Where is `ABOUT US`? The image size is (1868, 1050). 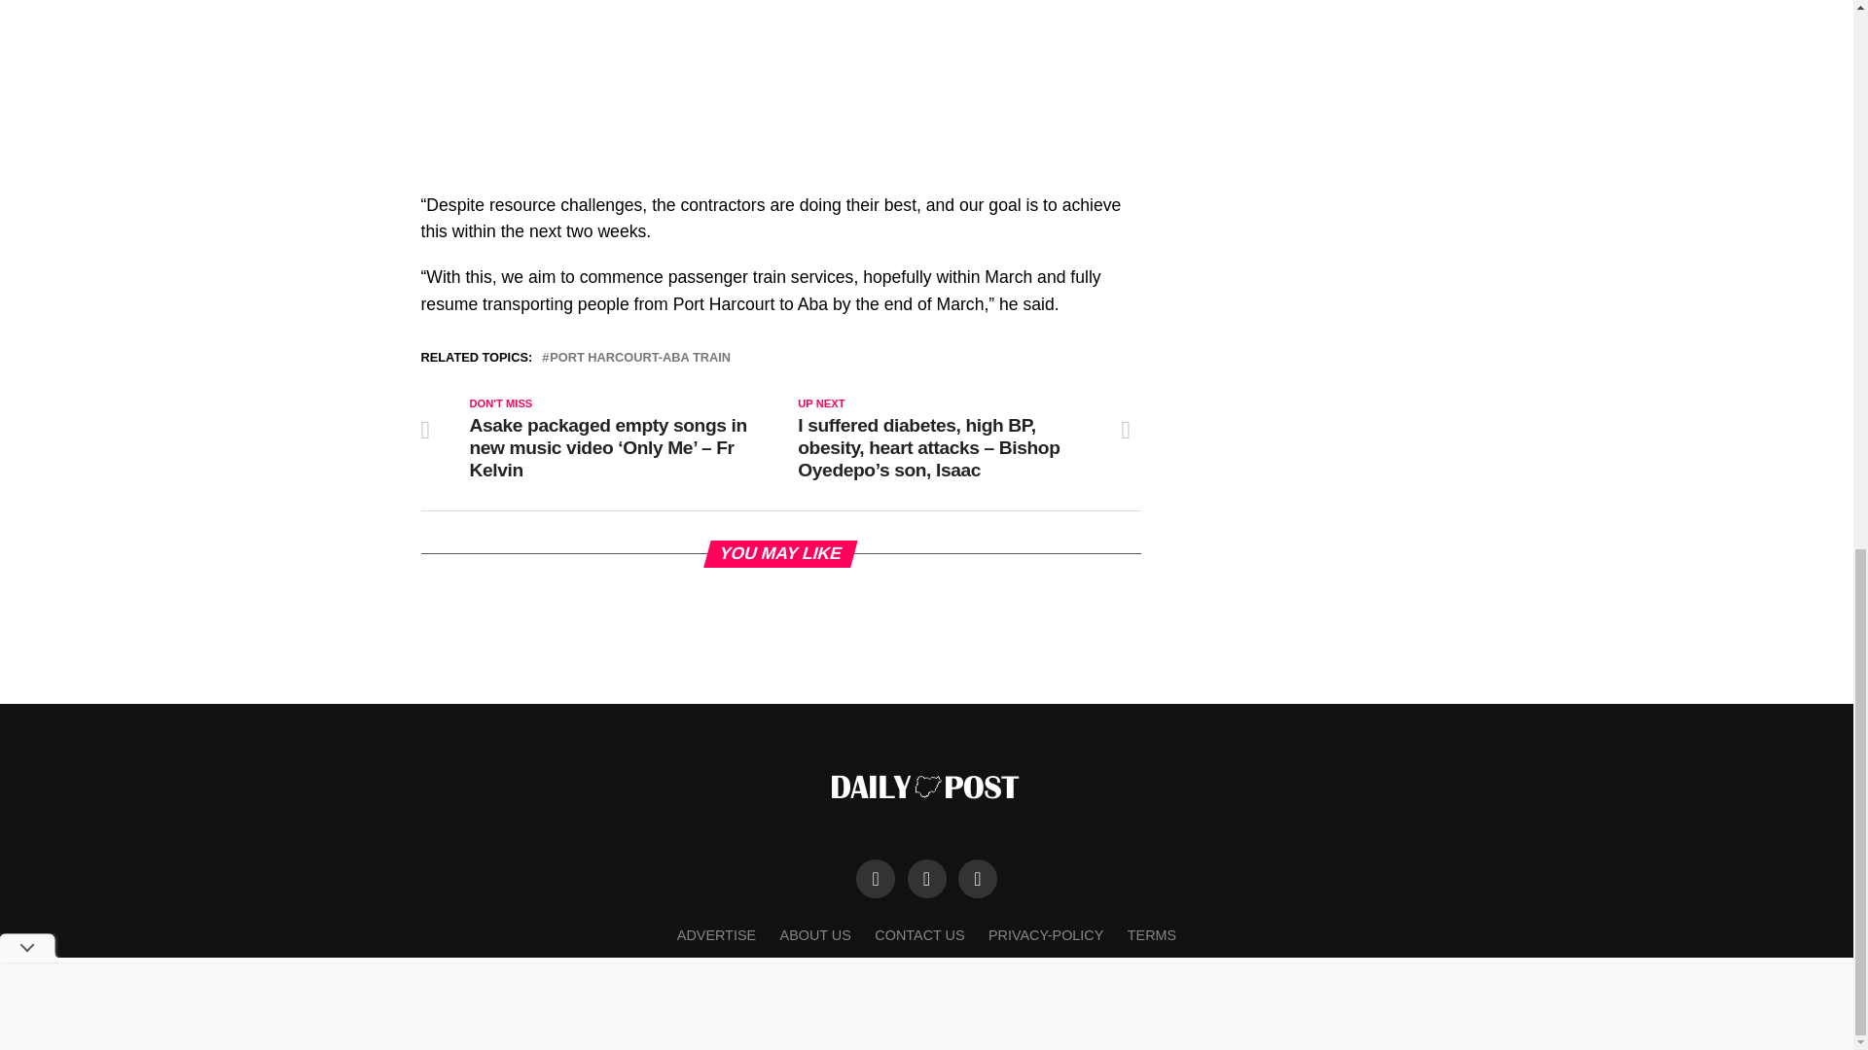
ABOUT US is located at coordinates (815, 934).